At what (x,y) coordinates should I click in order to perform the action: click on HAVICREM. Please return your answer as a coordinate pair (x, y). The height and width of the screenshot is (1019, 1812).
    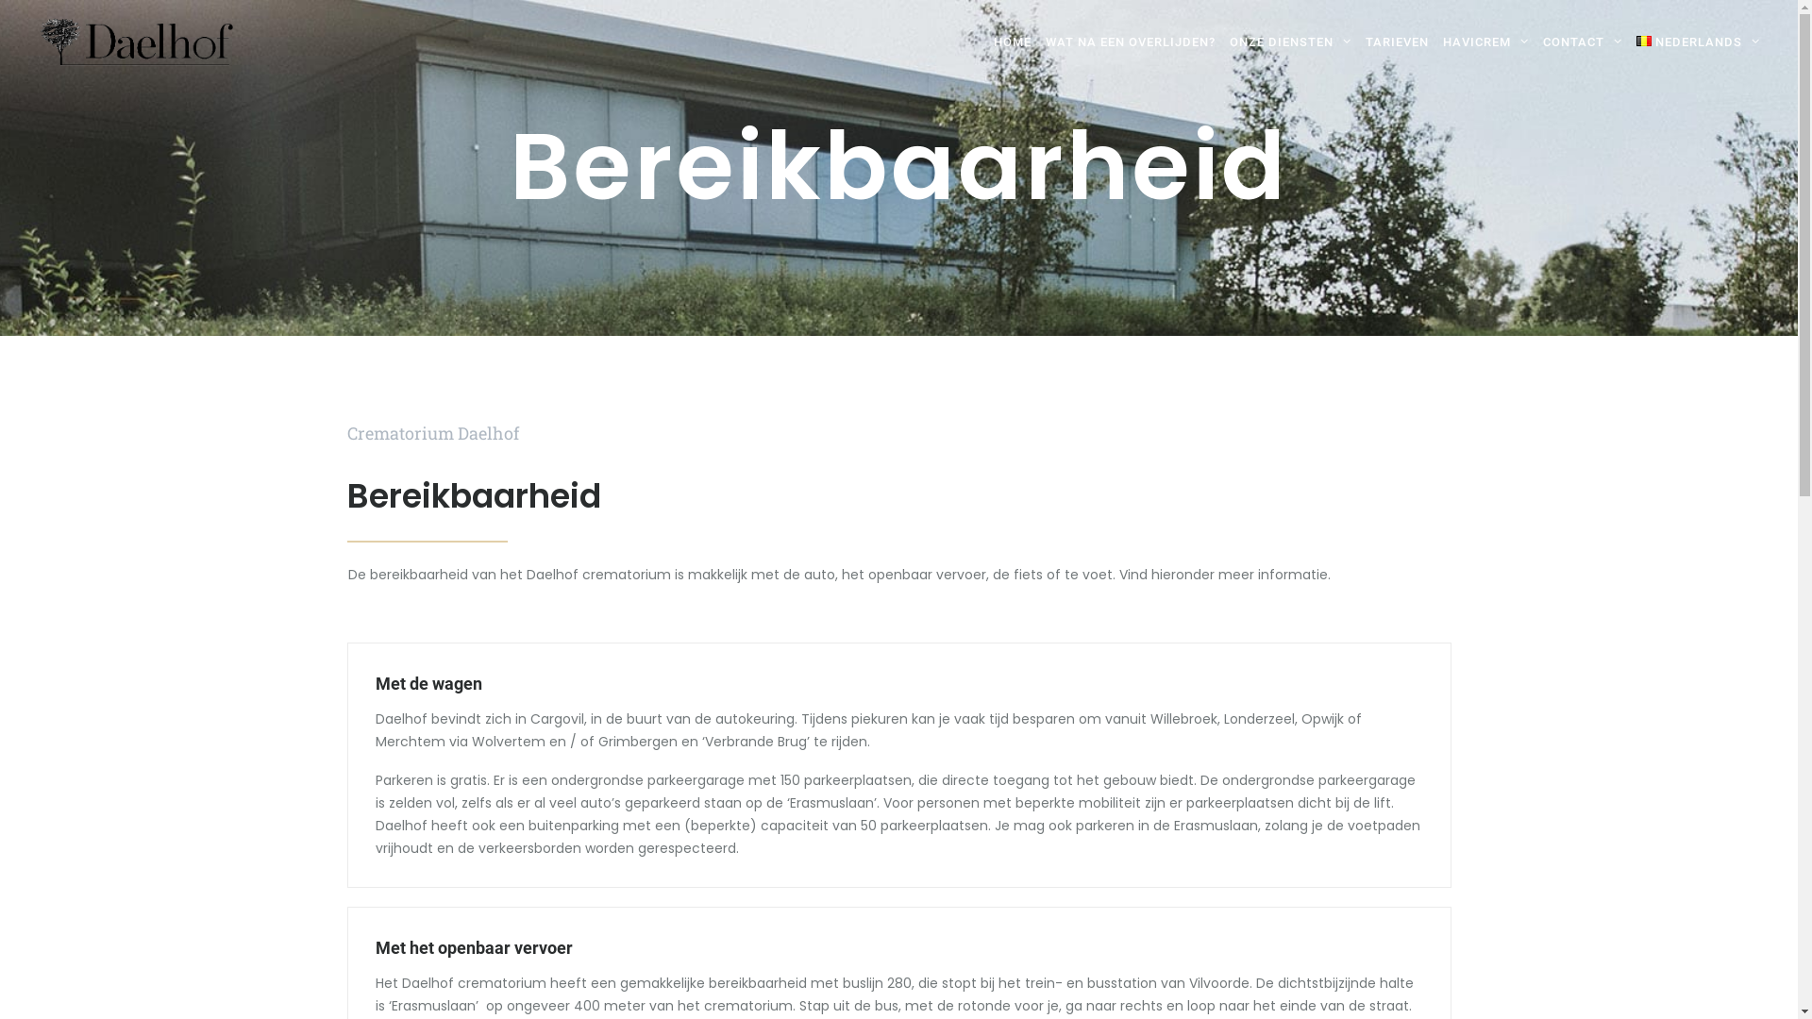
    Looking at the image, I should click on (1486, 42).